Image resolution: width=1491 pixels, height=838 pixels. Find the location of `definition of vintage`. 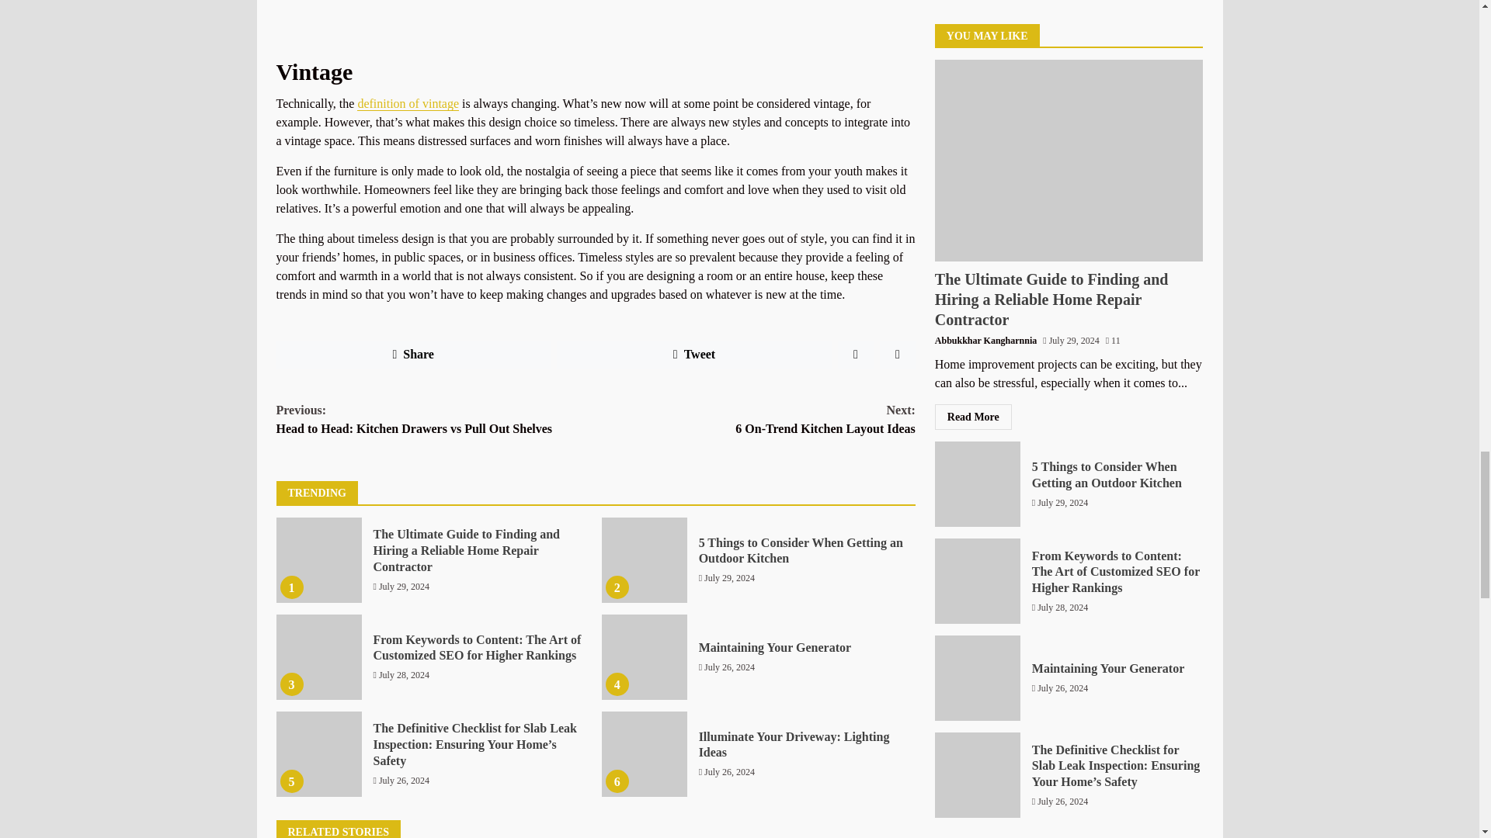

definition of vintage is located at coordinates (755, 419).